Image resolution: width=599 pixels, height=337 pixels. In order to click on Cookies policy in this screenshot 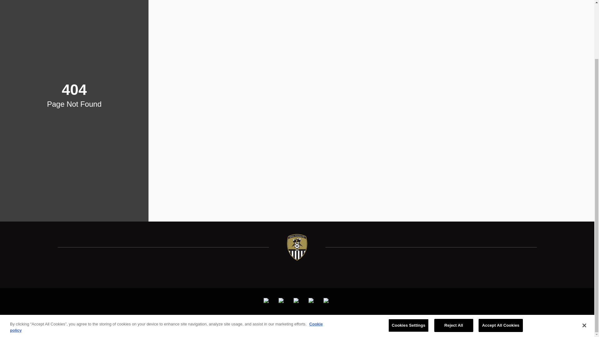, I will do `click(289, 320)`.